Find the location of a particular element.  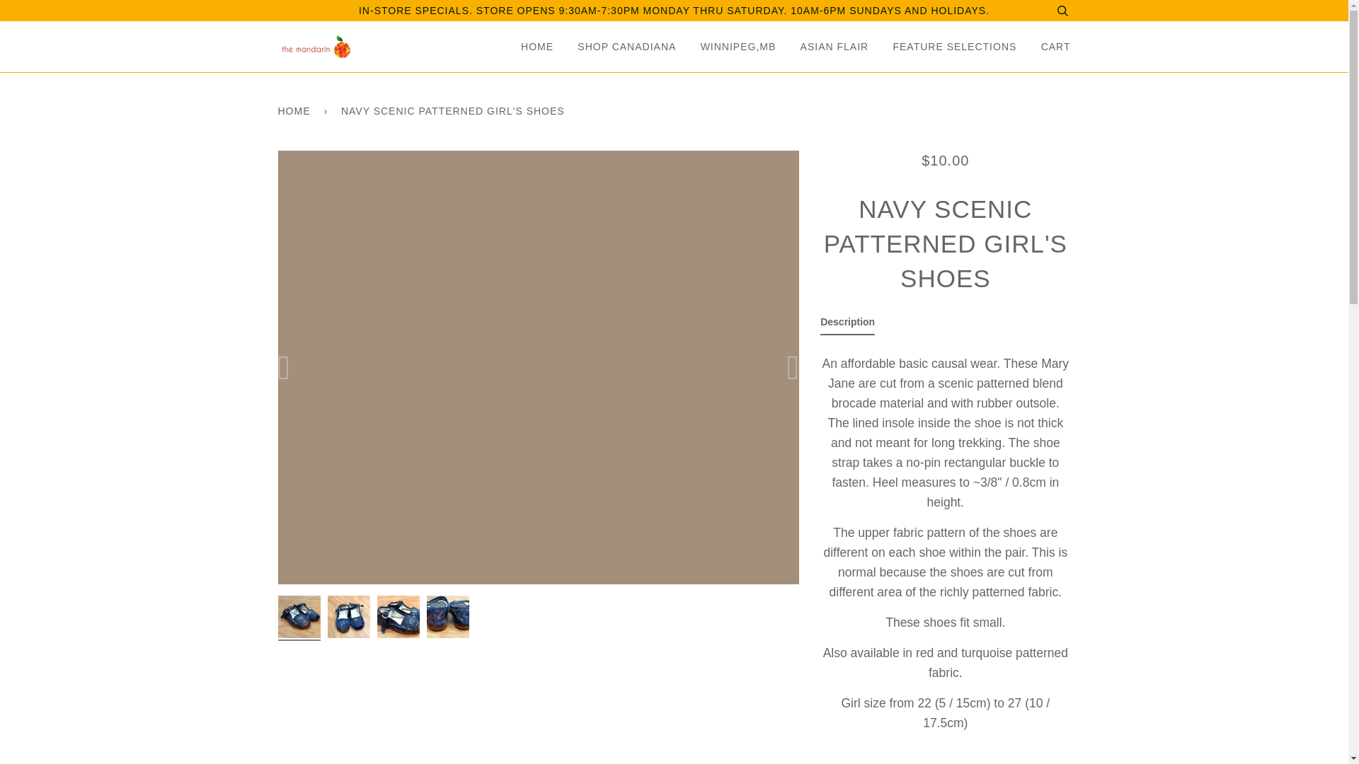

Back to the frontpage is located at coordinates (296, 111).